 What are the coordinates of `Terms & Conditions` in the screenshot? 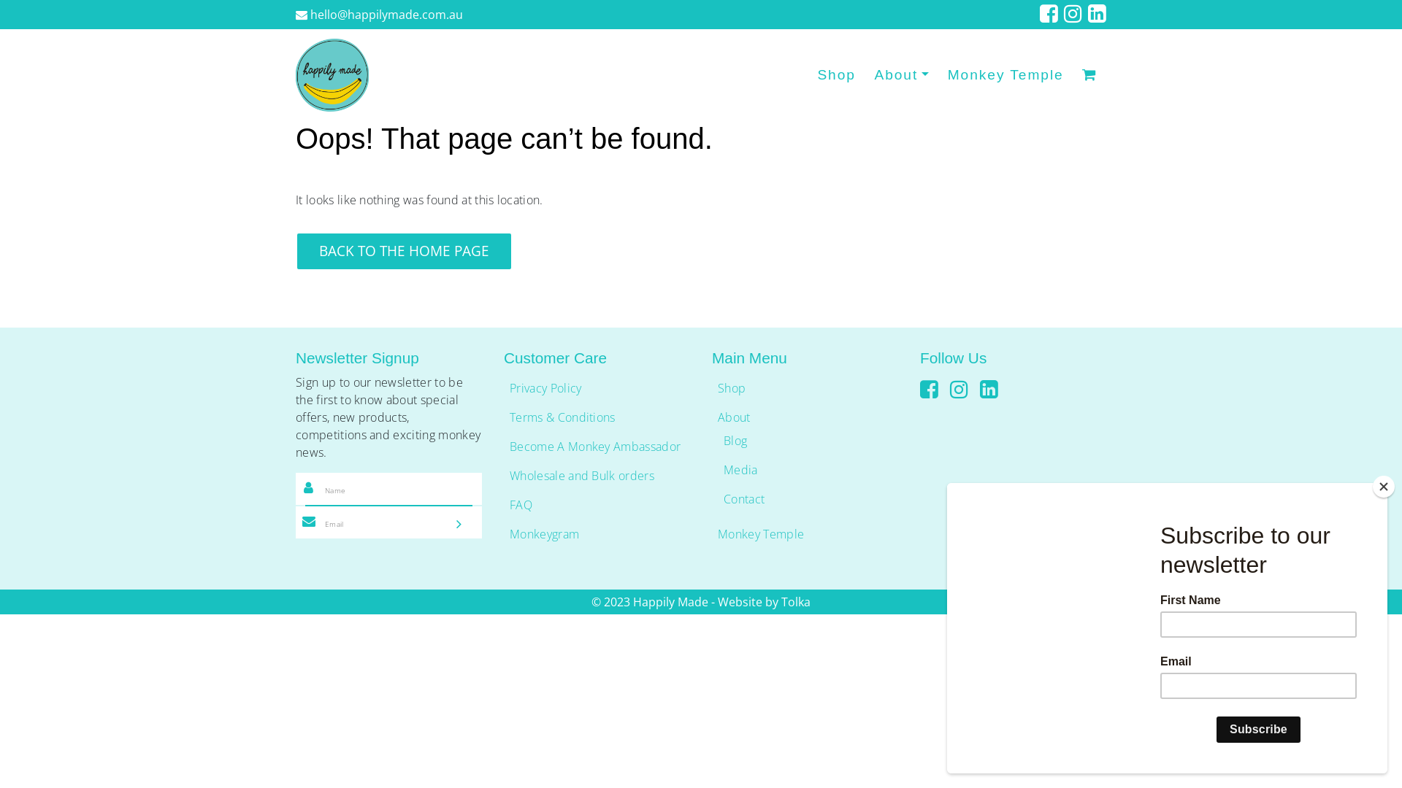 It's located at (562, 417).